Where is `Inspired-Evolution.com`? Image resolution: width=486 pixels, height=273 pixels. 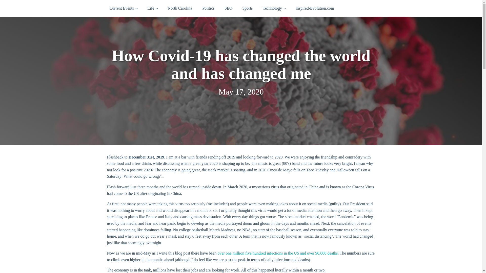
Inspired-Evolution.com is located at coordinates (314, 8).